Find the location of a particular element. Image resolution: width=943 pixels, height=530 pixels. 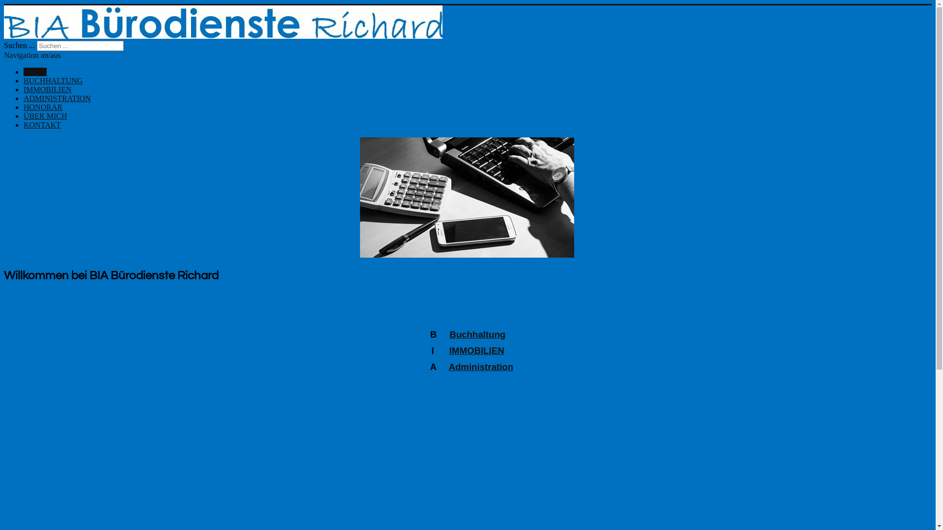

IMMOBILIEN is located at coordinates (477, 350).